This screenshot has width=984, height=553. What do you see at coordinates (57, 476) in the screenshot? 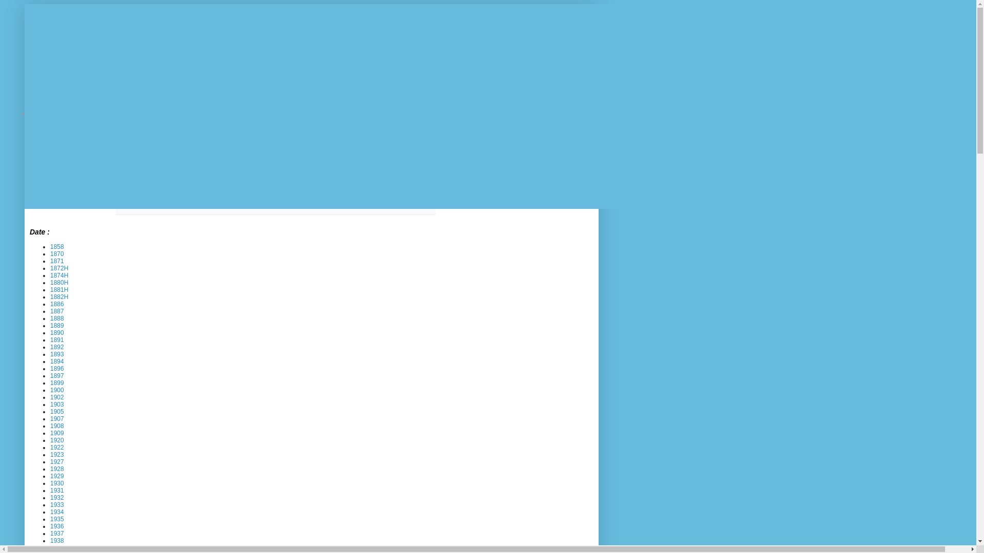
I see `1929` at bounding box center [57, 476].